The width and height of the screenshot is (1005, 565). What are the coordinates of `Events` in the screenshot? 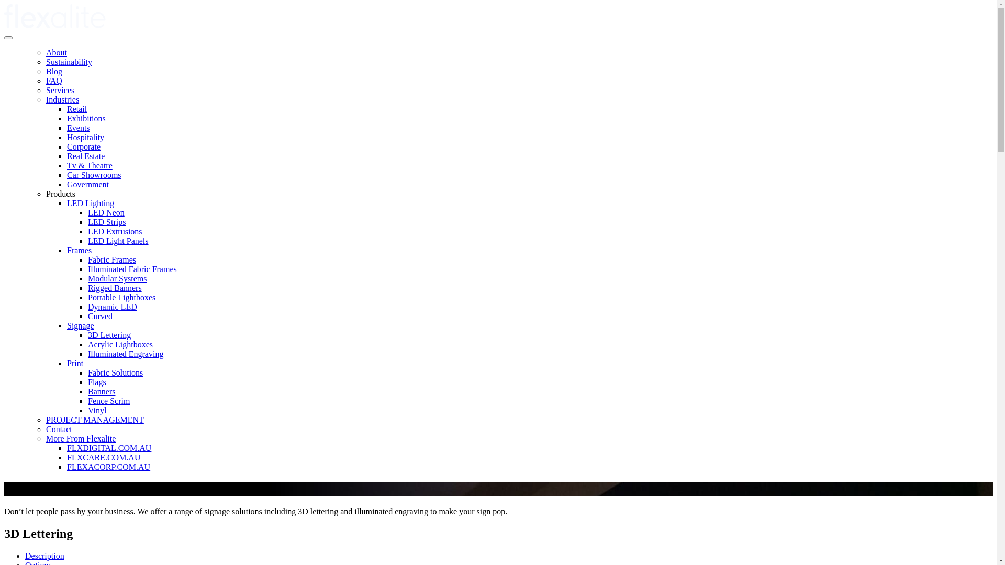 It's located at (79, 128).